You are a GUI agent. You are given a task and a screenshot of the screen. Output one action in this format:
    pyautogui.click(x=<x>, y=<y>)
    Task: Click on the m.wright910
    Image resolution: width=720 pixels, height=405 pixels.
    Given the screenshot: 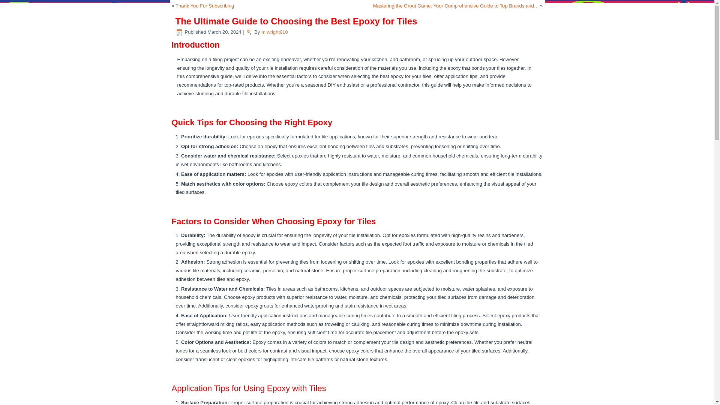 What is the action you would take?
    pyautogui.click(x=274, y=31)
    